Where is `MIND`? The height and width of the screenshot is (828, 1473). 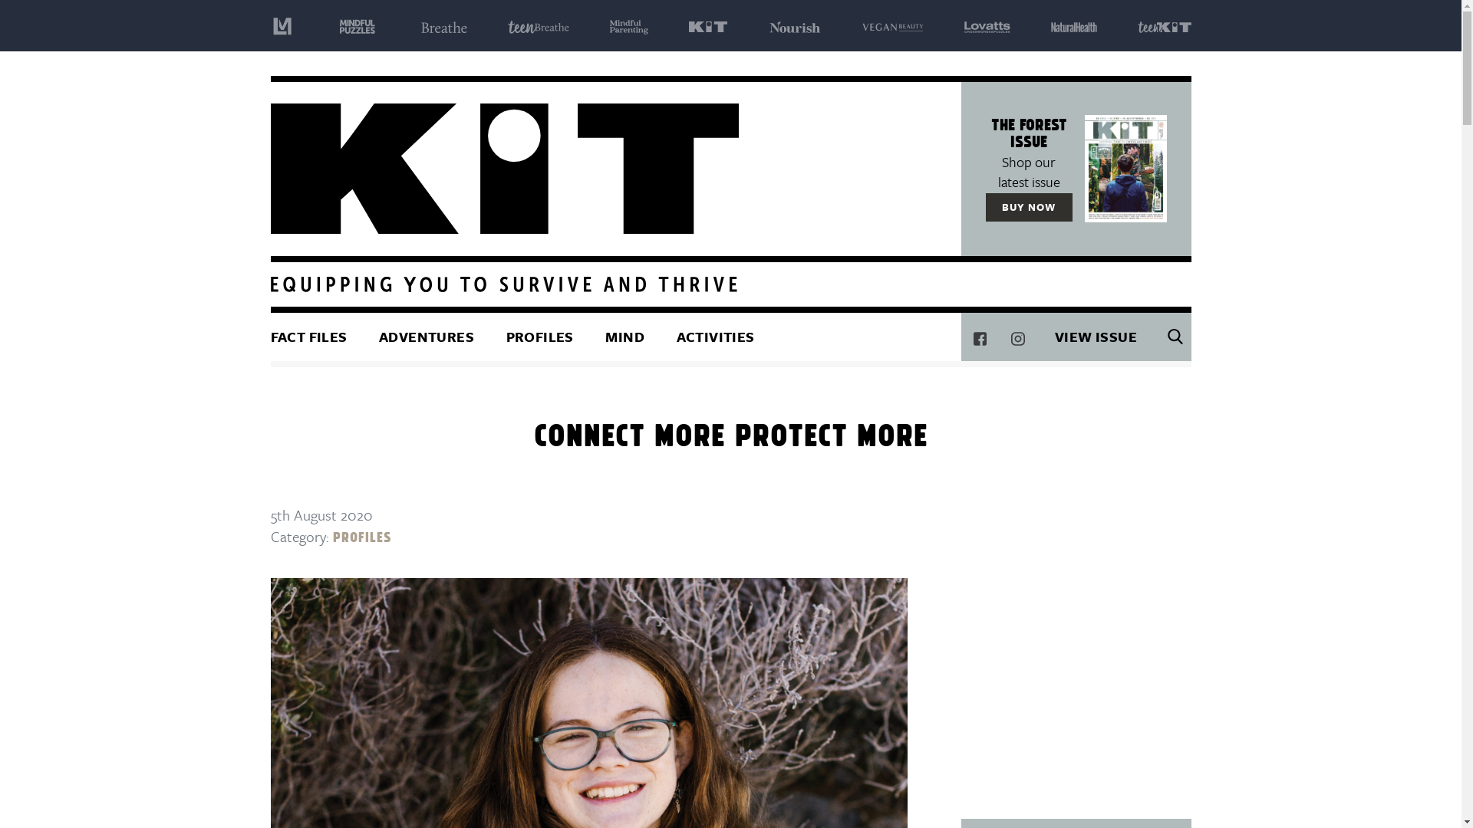
MIND is located at coordinates (625, 337).